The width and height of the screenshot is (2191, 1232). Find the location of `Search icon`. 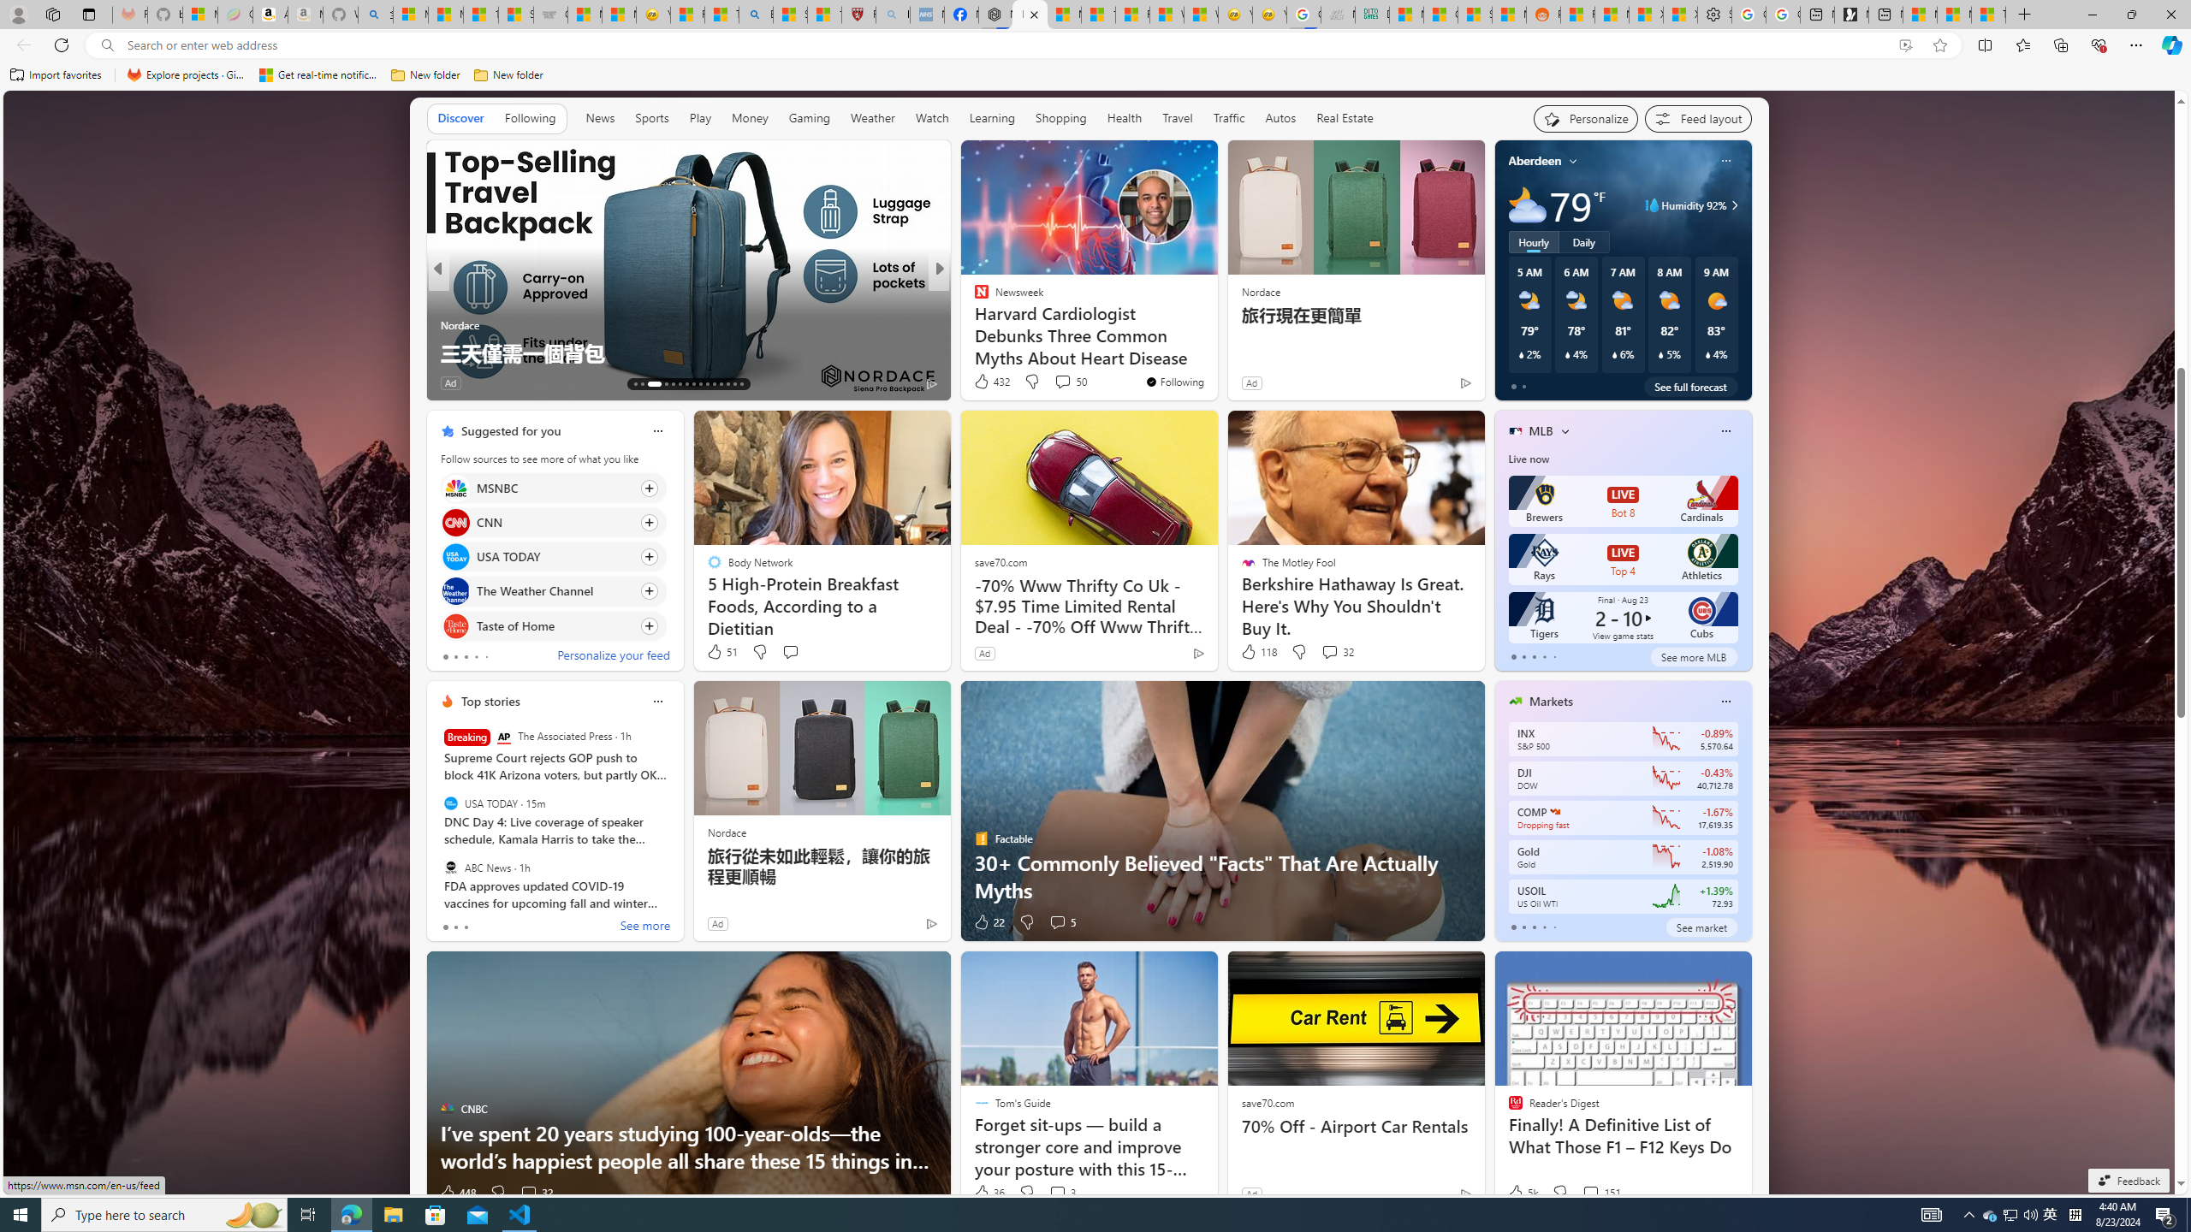

Search icon is located at coordinates (106, 45).